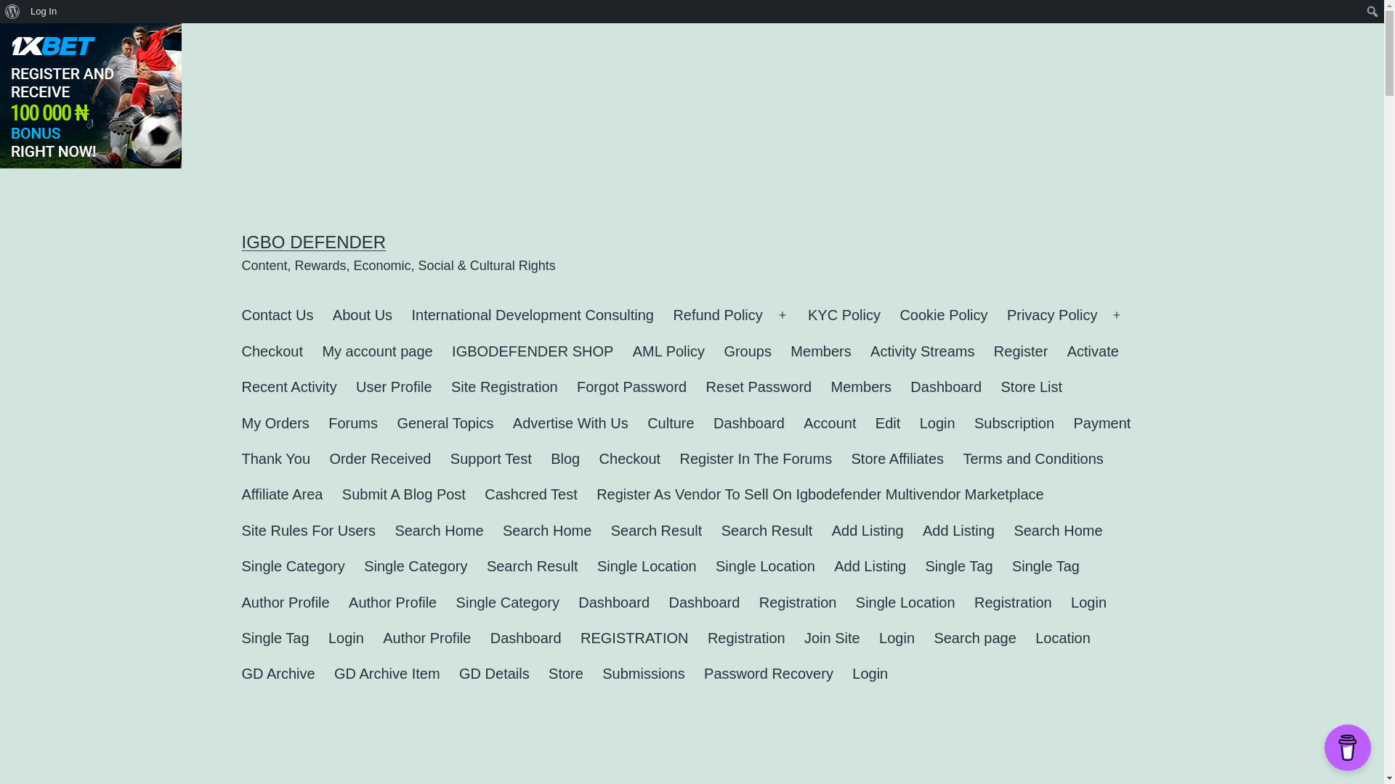 This screenshot has height=784, width=1395. I want to click on Members, so click(861, 387).